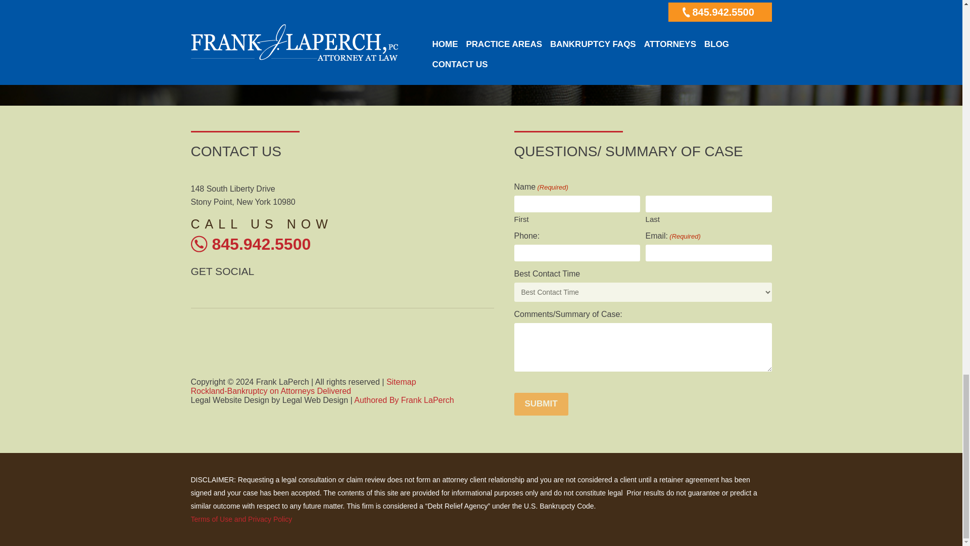  Describe the element at coordinates (404, 400) in the screenshot. I see `Authored By Frank LaPerch` at that location.